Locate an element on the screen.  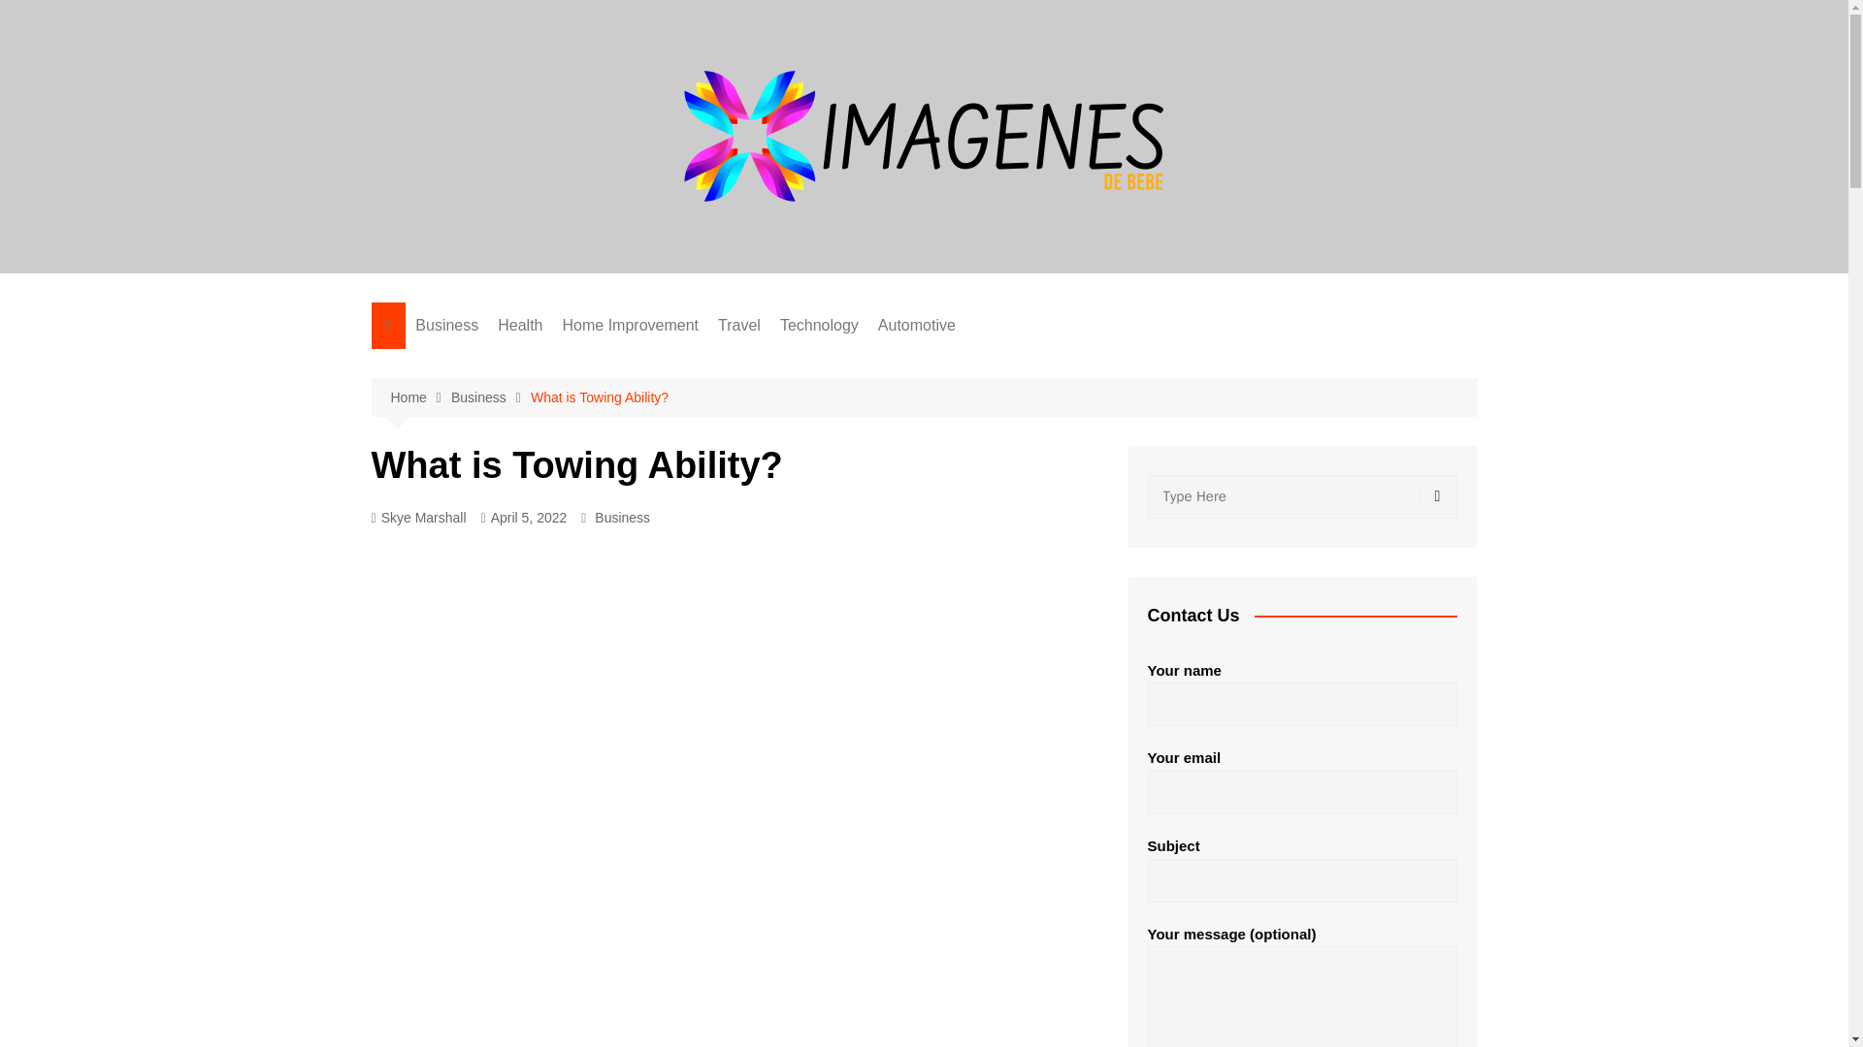
Travel is located at coordinates (739, 326).